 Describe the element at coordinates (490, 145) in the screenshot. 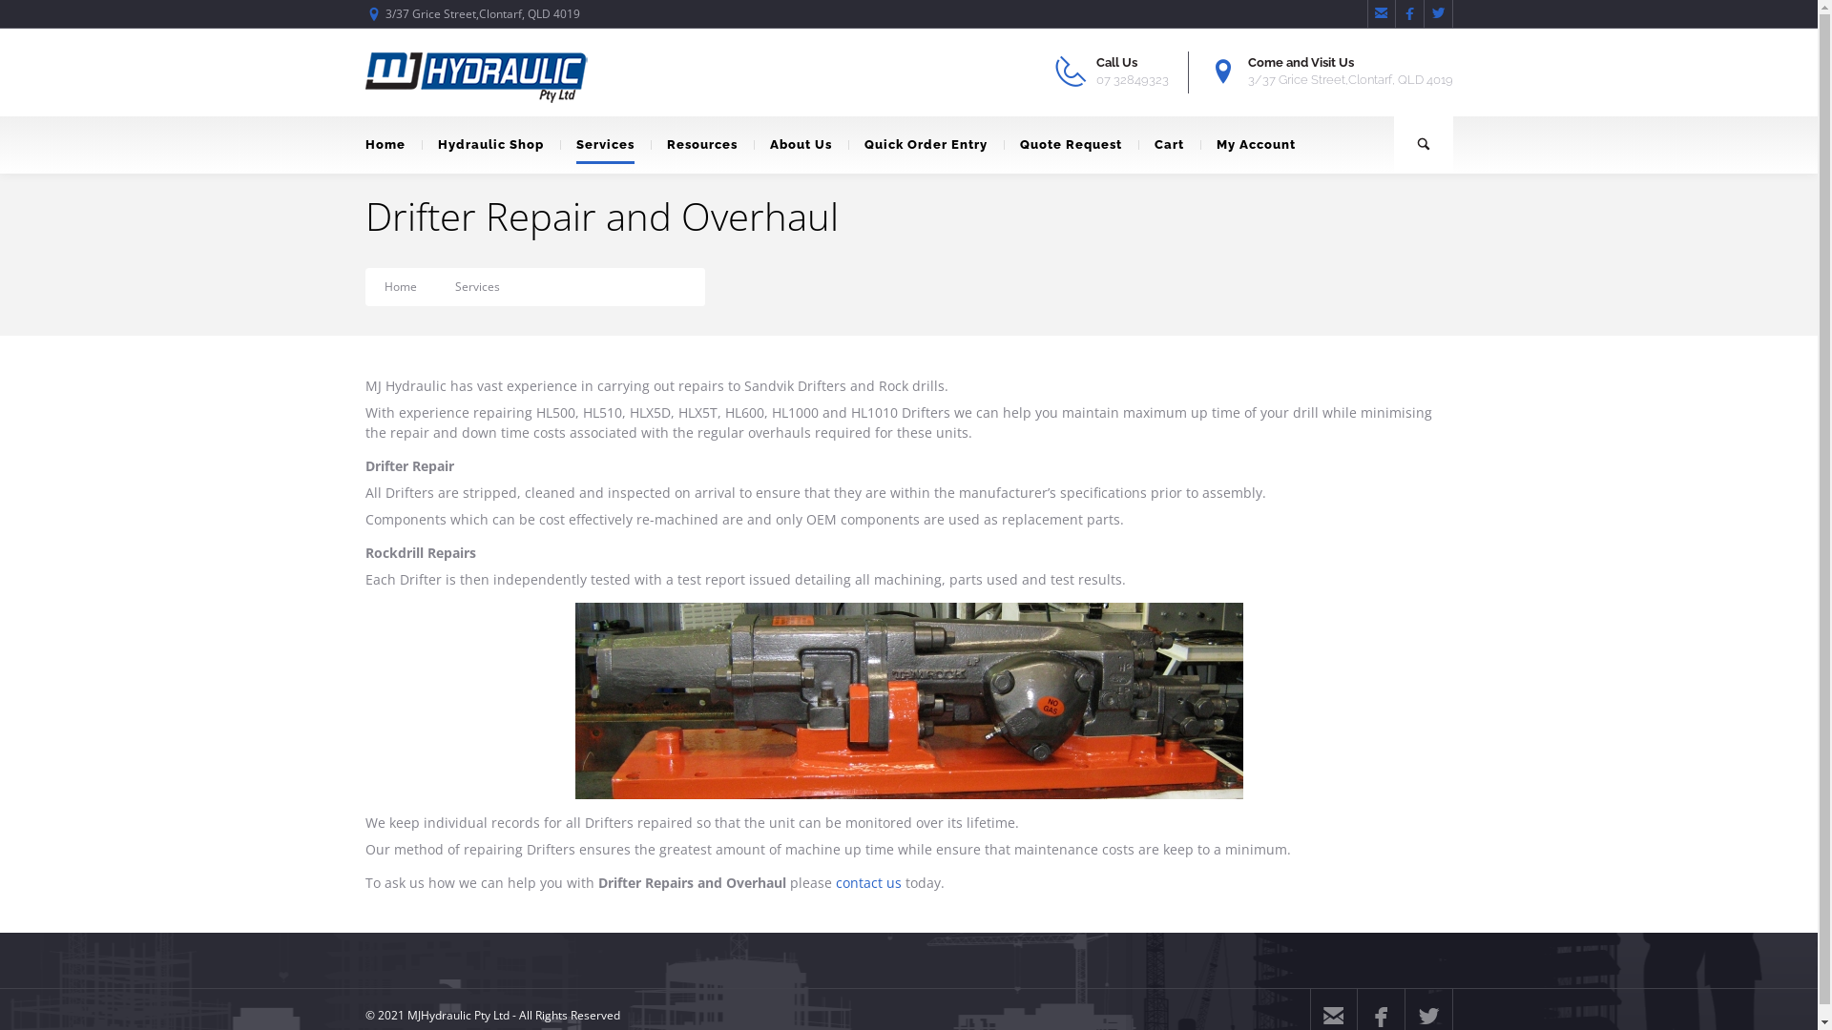

I see `Hydraulic Shop` at that location.